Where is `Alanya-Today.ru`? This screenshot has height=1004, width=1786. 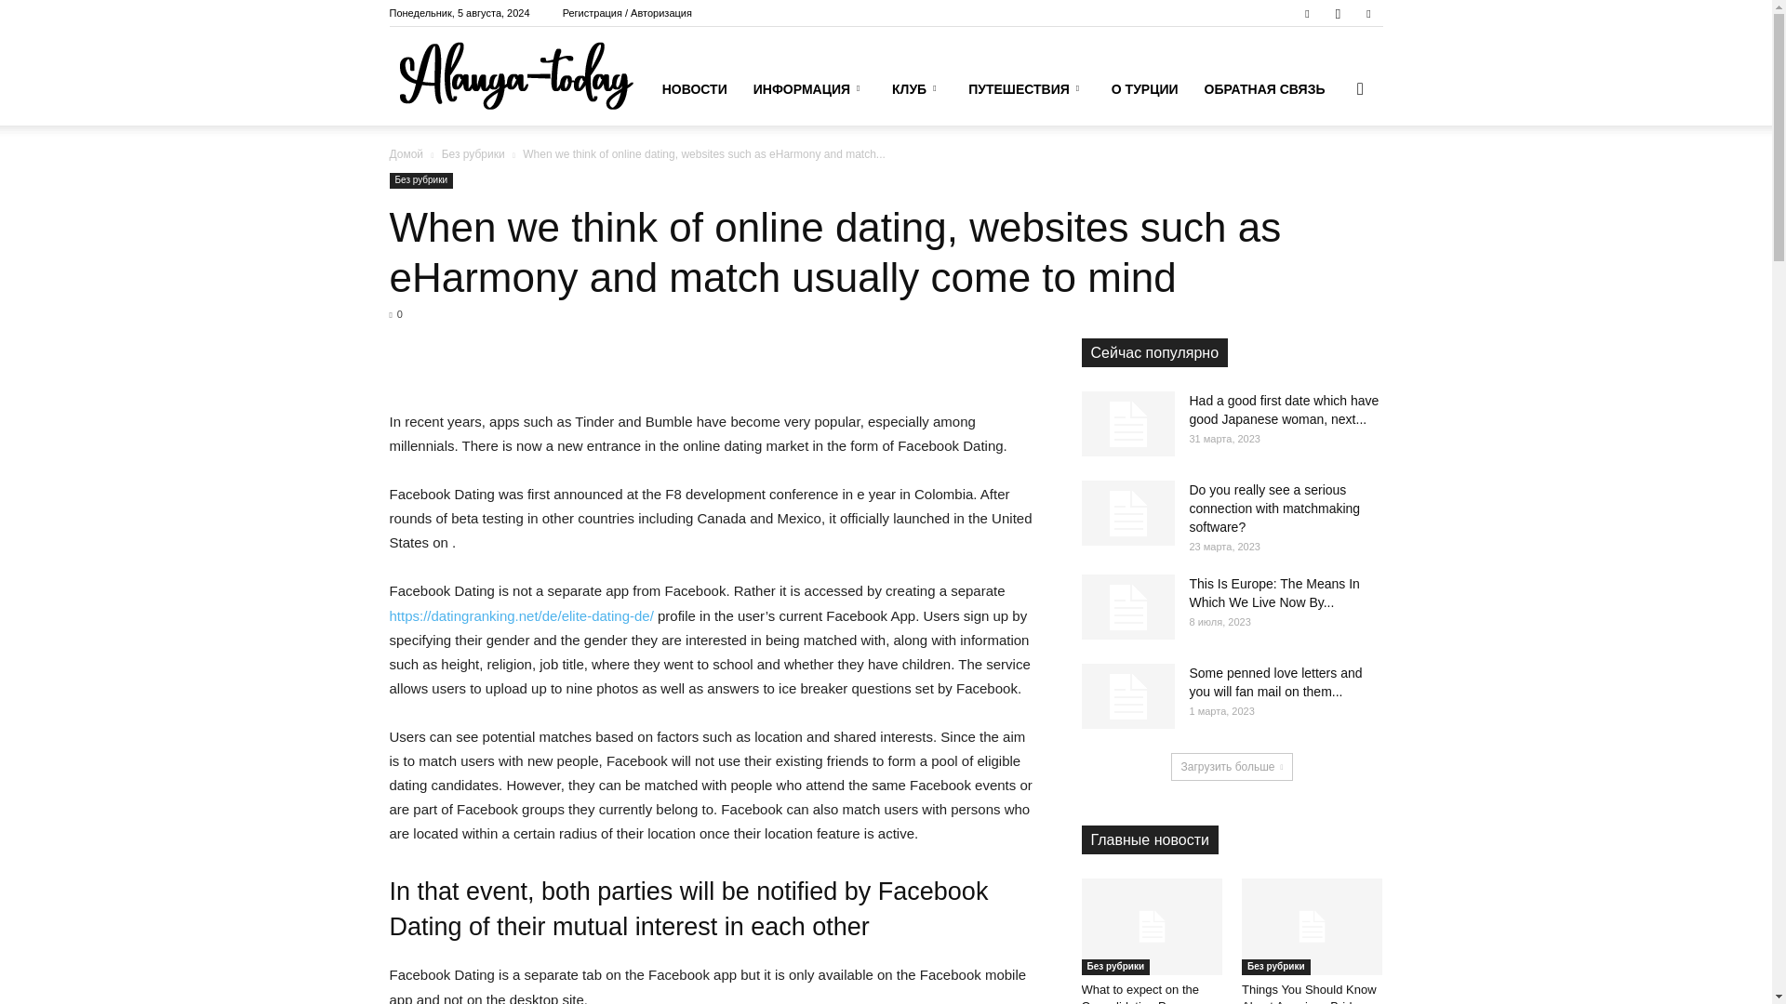
Alanya-Today.ru is located at coordinates (515, 76).